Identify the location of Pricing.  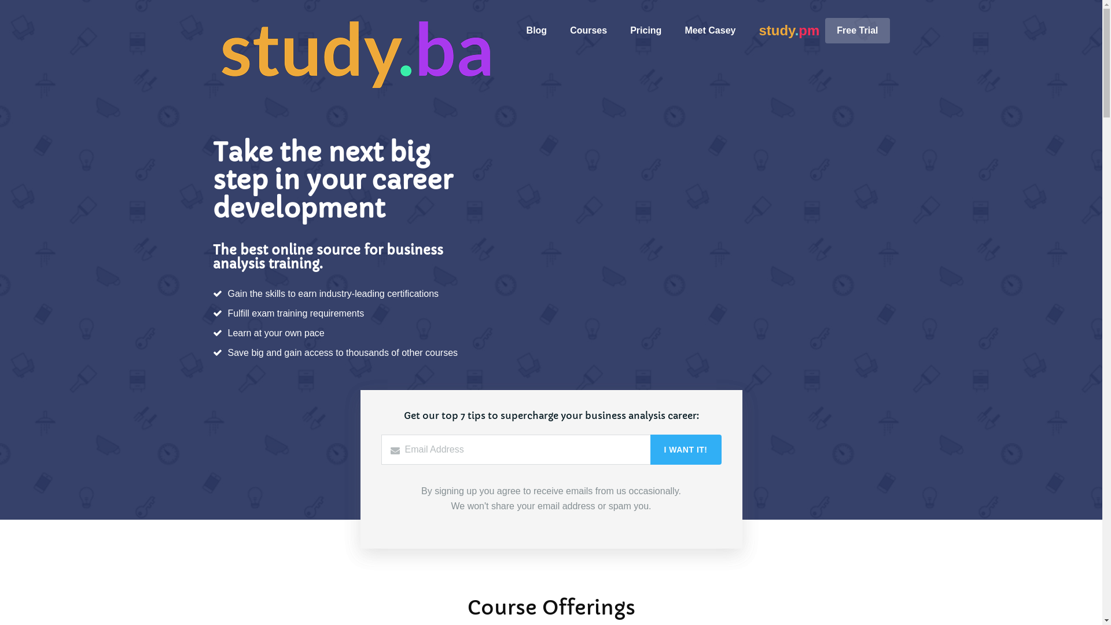
(646, 30).